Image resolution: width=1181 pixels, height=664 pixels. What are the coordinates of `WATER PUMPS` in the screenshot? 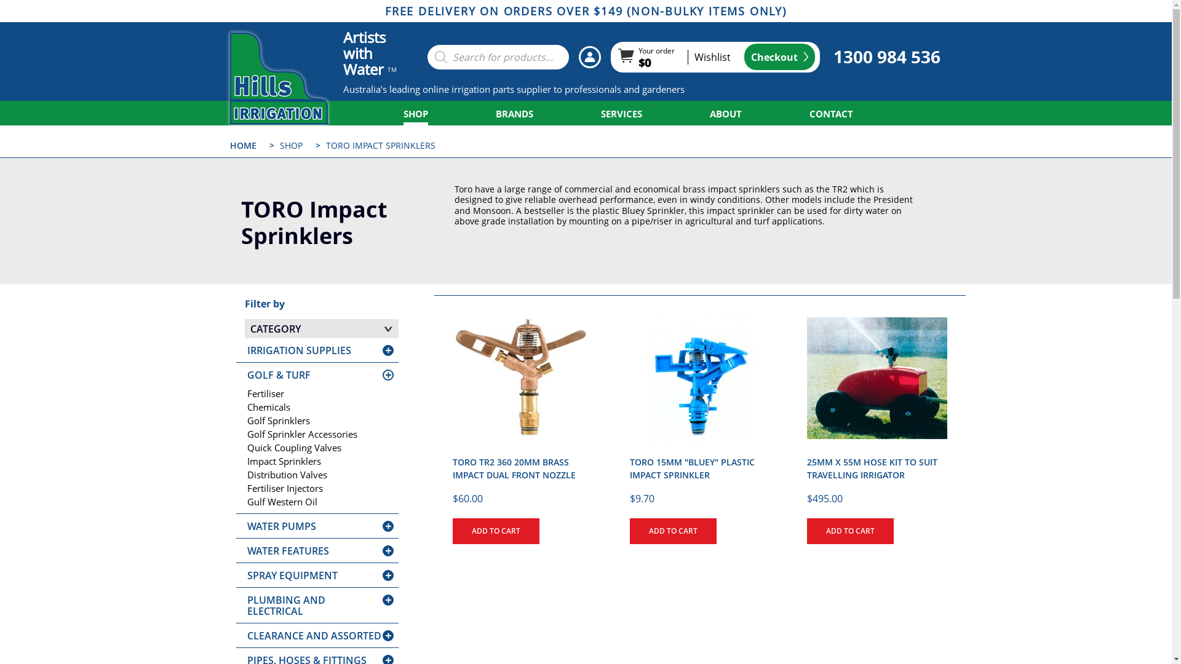 It's located at (282, 526).